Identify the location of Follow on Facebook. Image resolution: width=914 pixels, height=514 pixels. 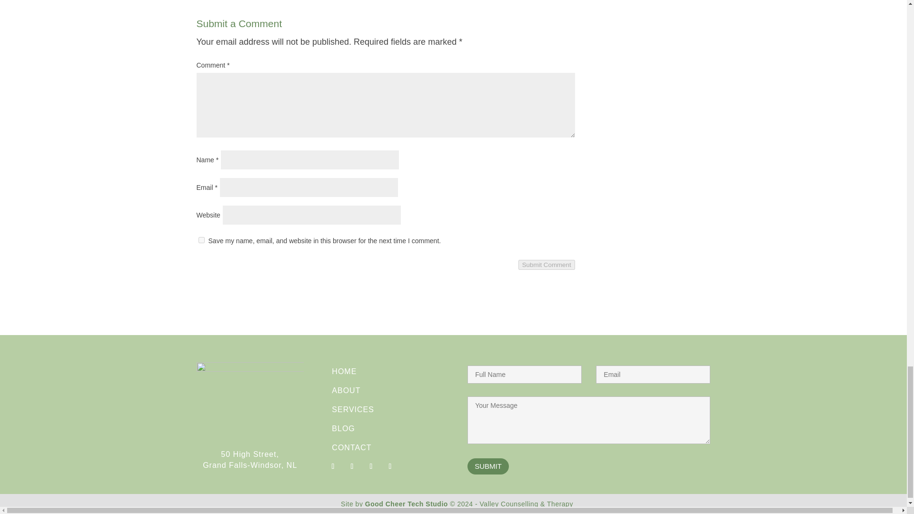
(332, 466).